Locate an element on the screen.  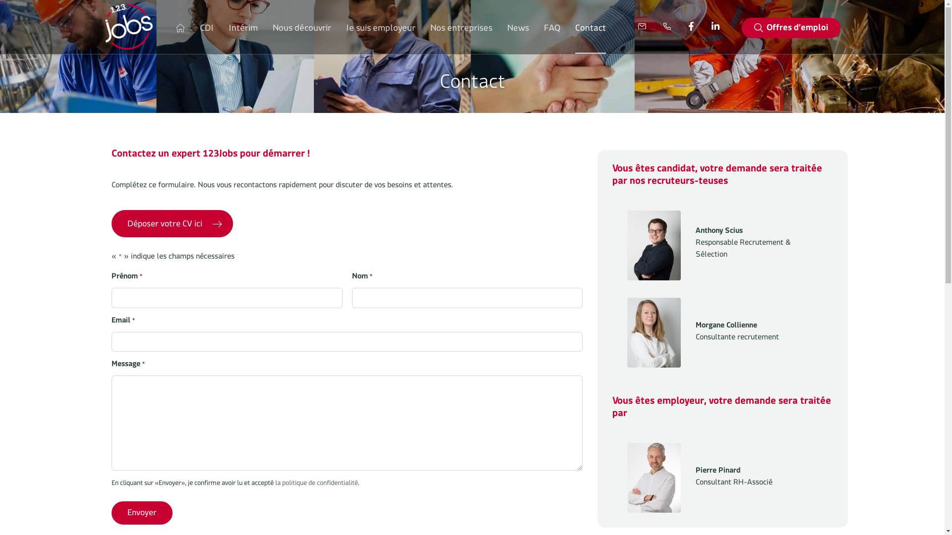
Pierre Pinard is located at coordinates (654, 478).